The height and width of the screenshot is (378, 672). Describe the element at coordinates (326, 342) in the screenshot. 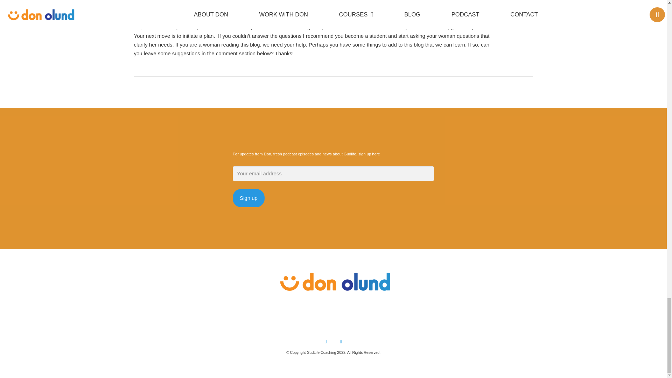

I see `Facebook` at that location.